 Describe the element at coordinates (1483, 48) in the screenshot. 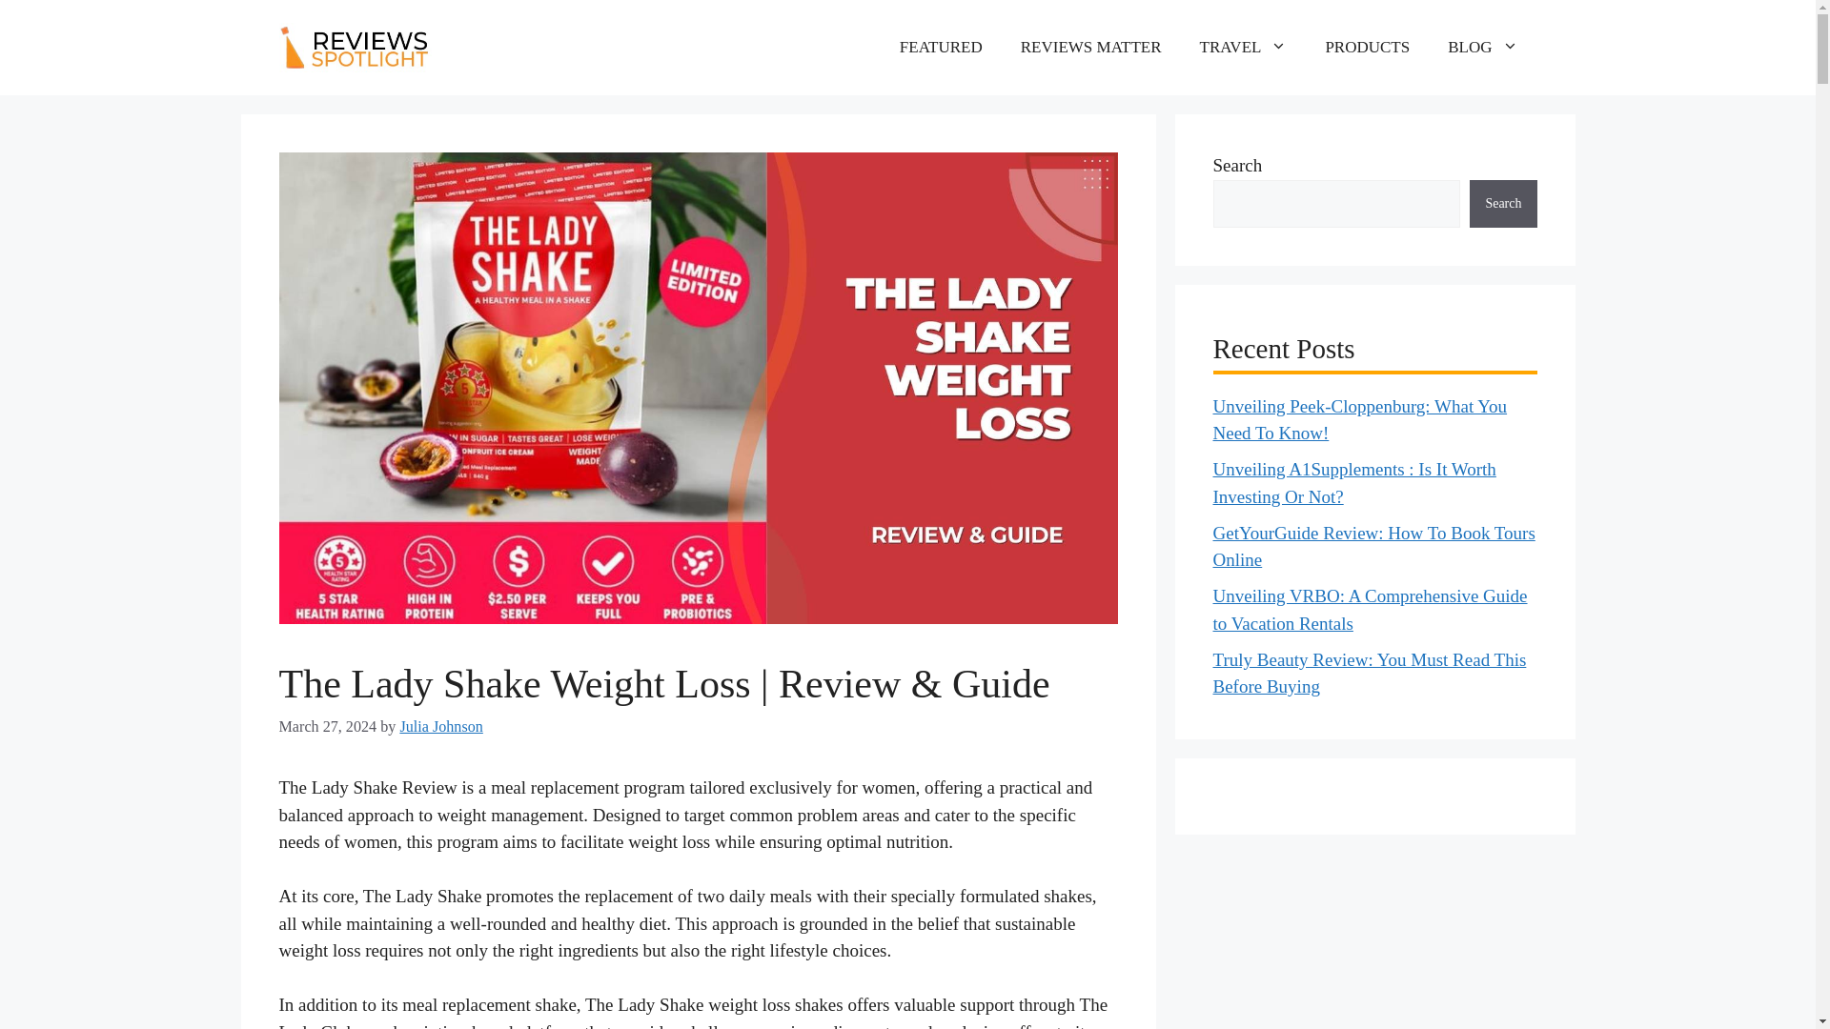

I see `BLOG` at that location.